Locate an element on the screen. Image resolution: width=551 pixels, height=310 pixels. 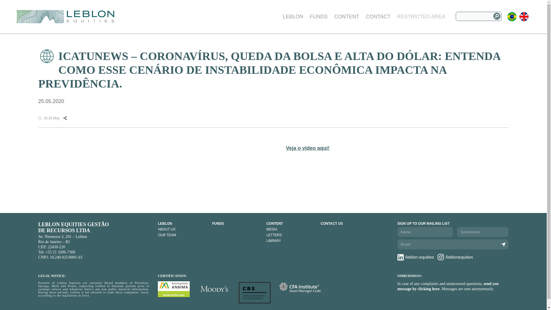
Search is located at coordinates (496, 16).